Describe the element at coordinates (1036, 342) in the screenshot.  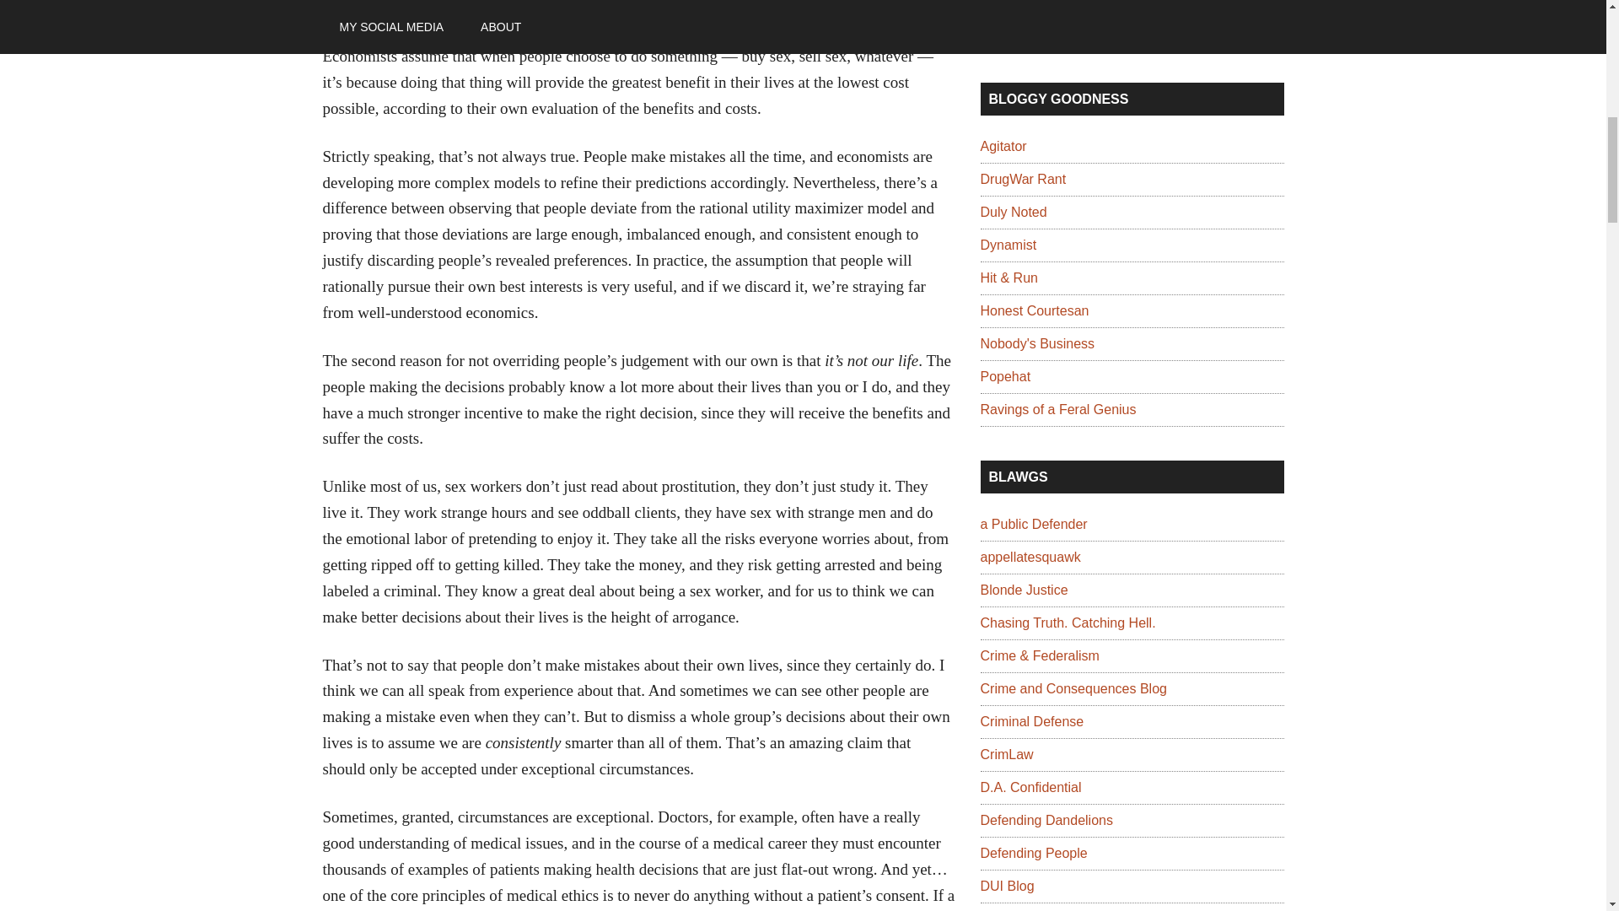
I see `A blog about negative liberty.` at that location.